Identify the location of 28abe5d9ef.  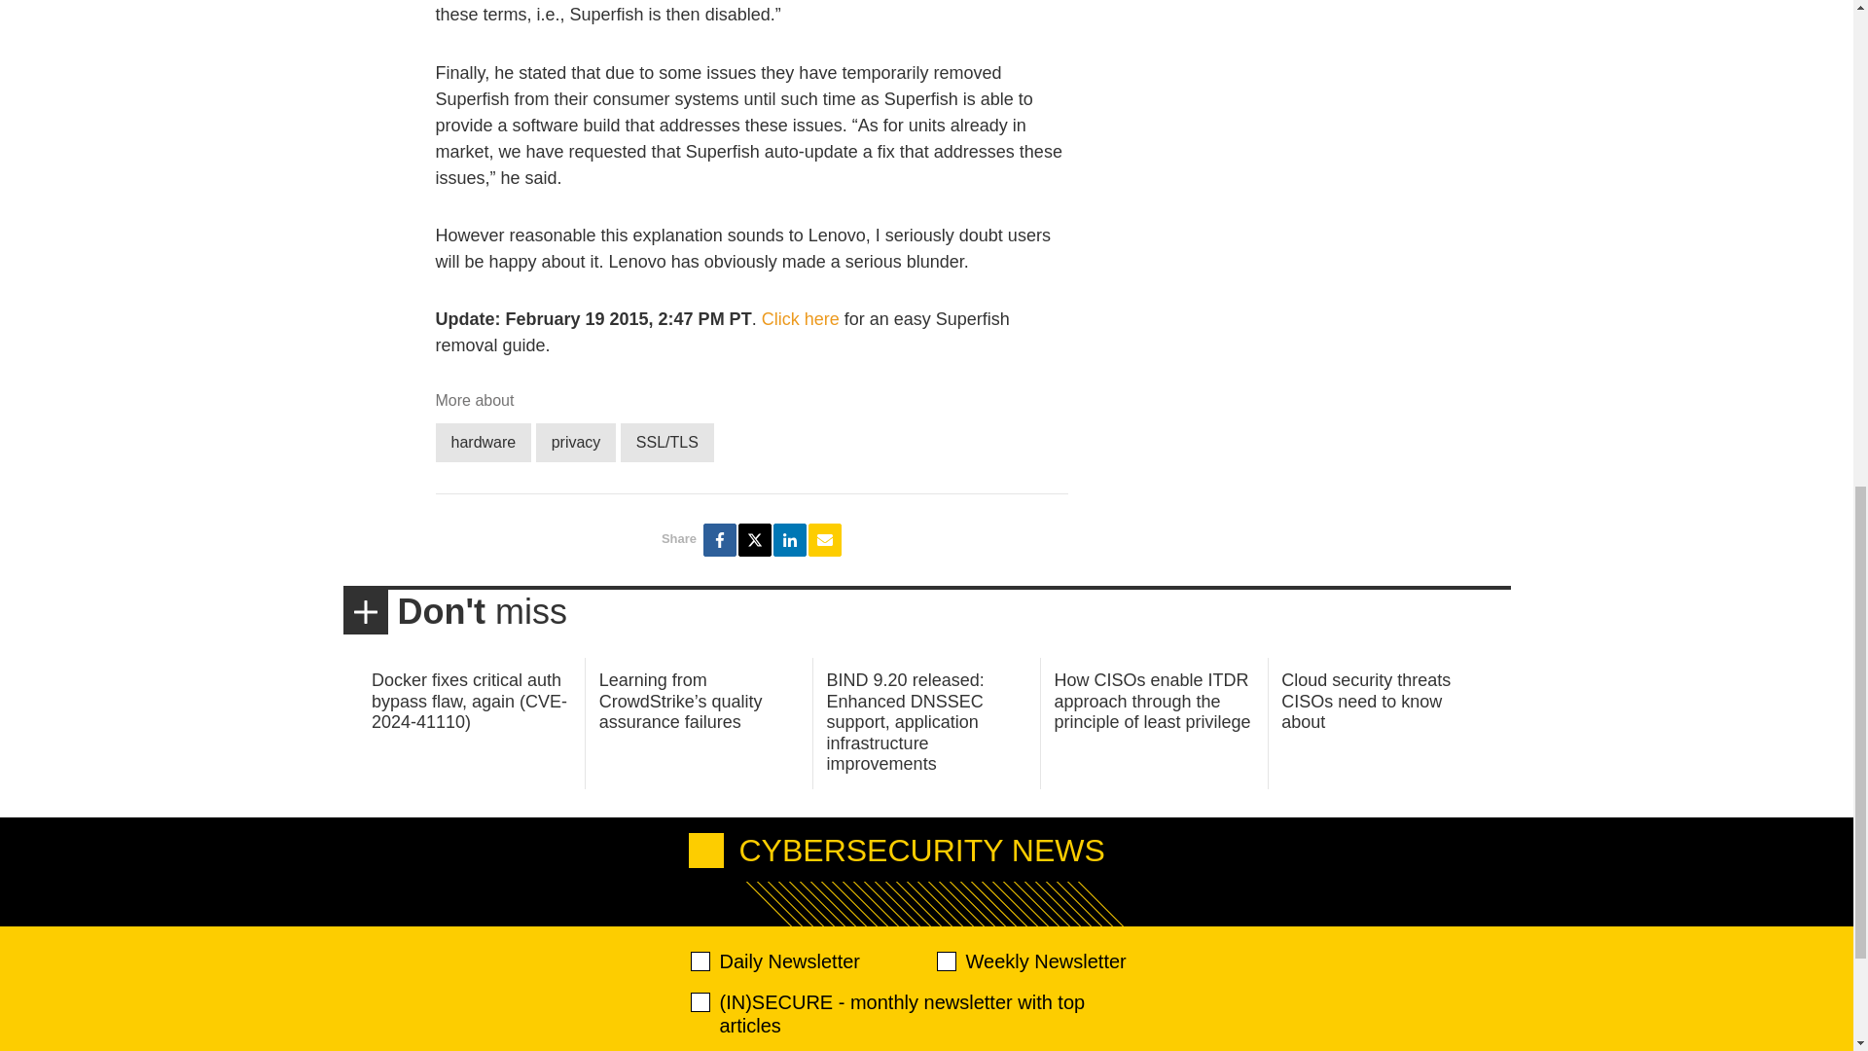
(700, 1002).